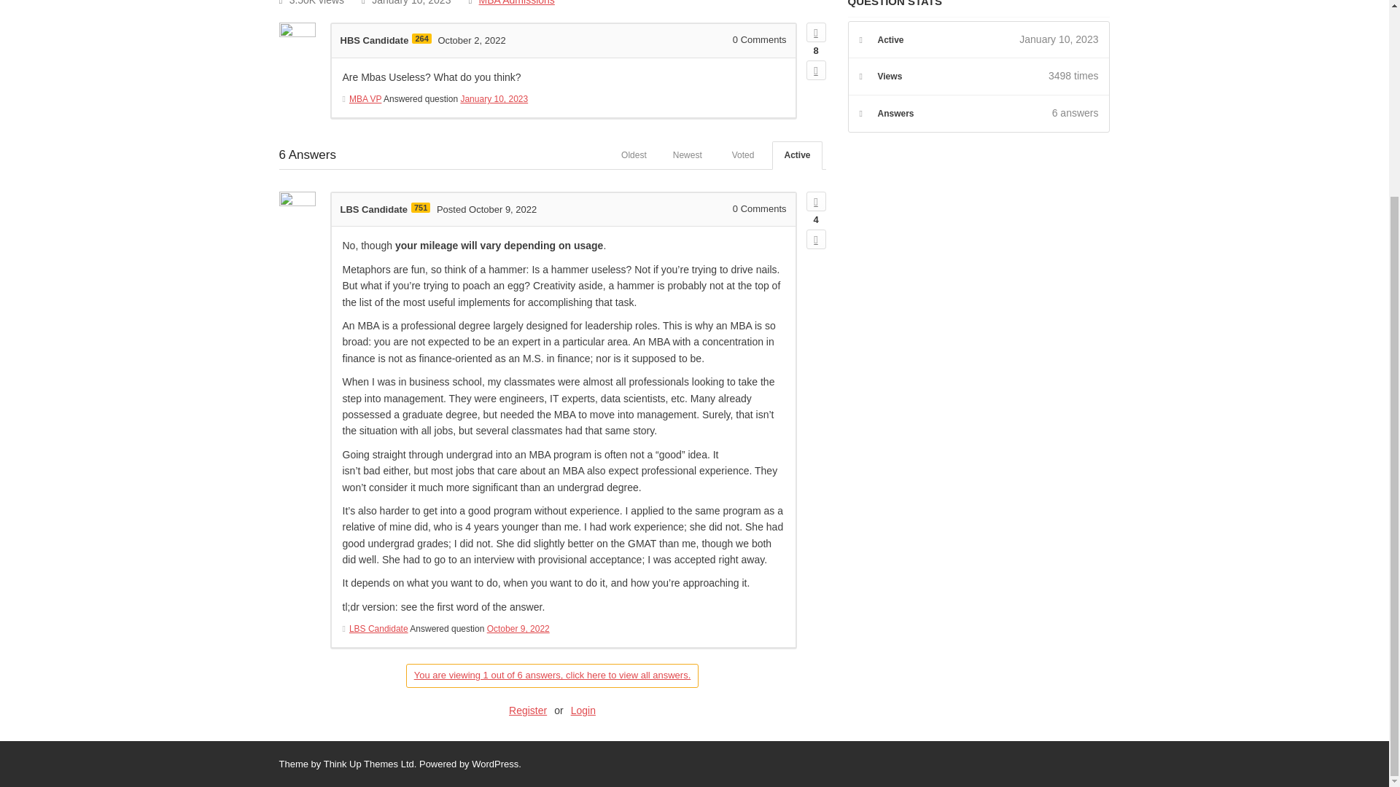  Describe the element at coordinates (420, 207) in the screenshot. I see `Reputation` at that location.